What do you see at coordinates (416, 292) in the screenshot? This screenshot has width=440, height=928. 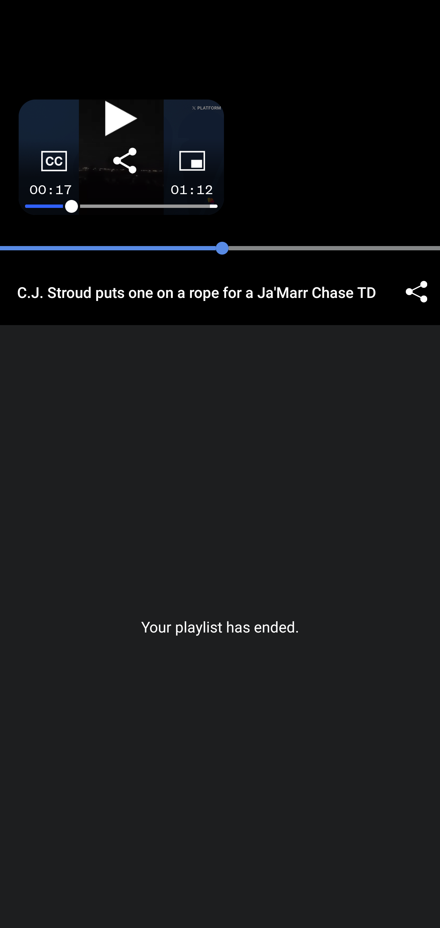 I see `Share ©` at bounding box center [416, 292].